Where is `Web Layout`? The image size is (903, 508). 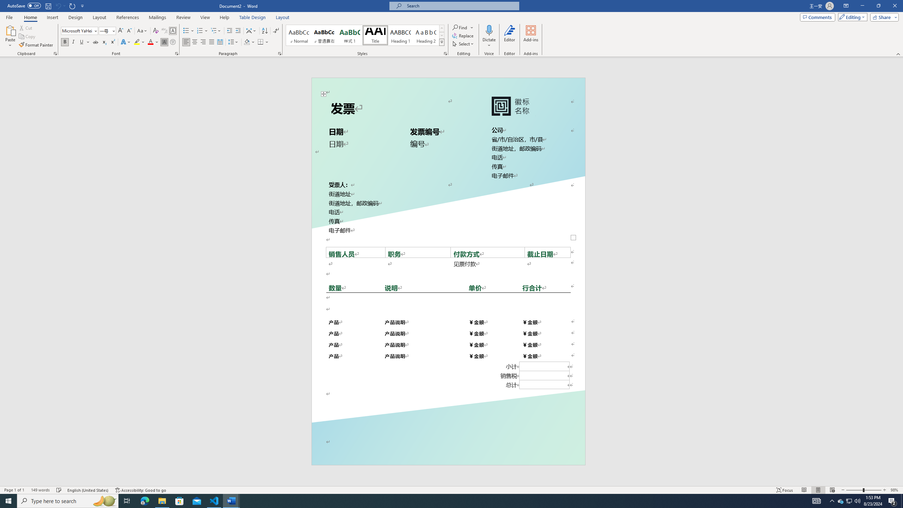
Web Layout is located at coordinates (832, 490).